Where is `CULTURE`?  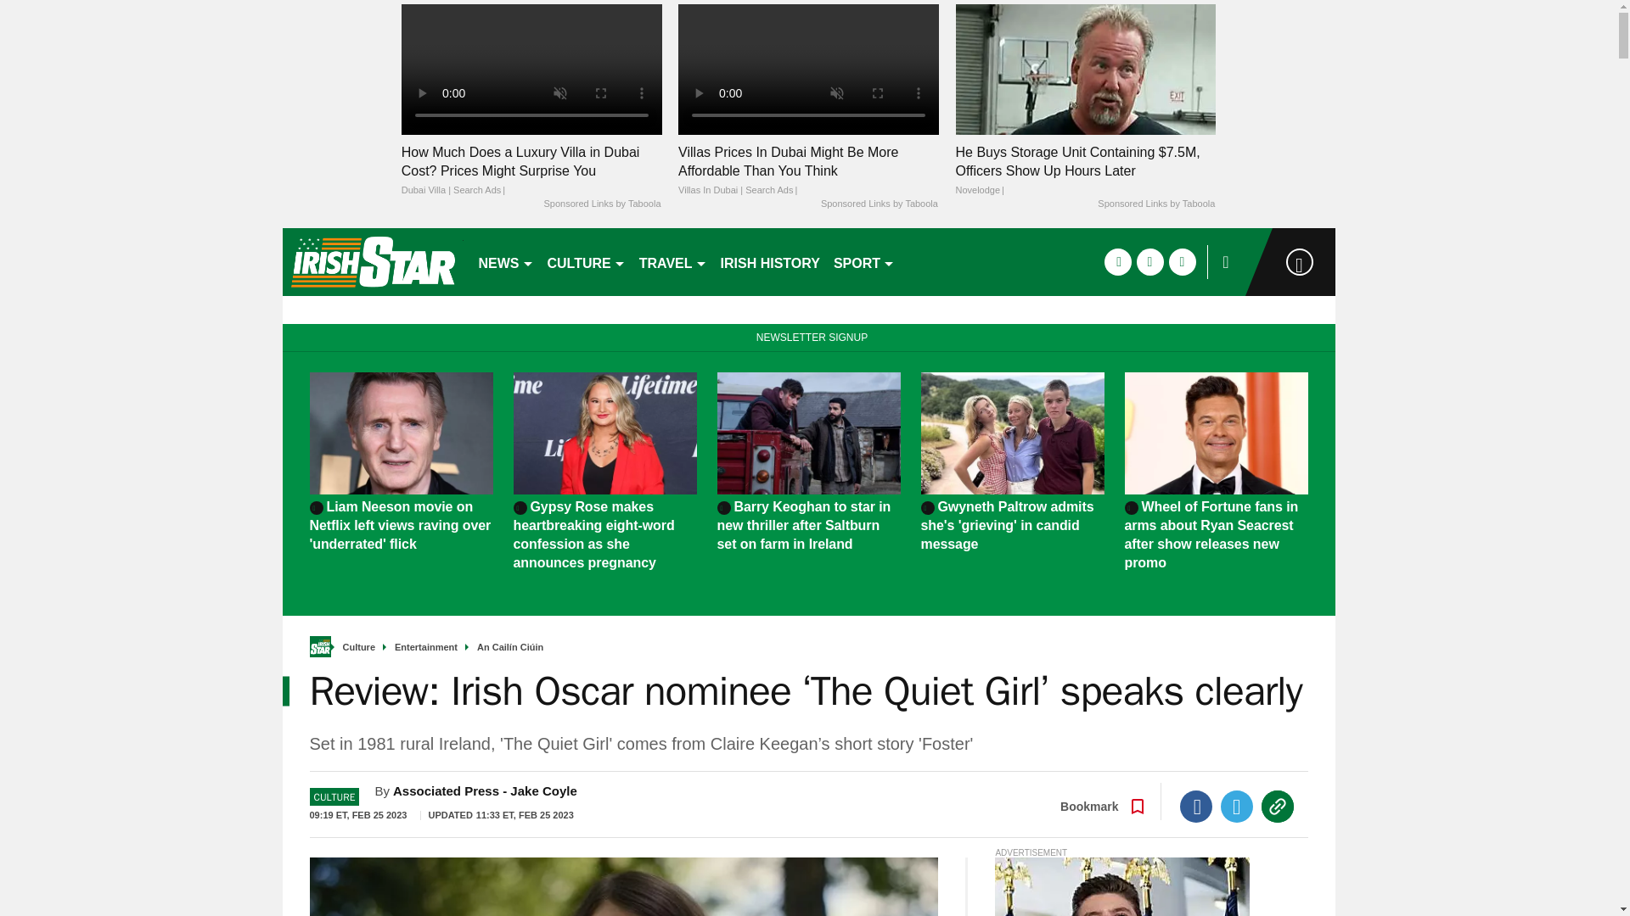
CULTURE is located at coordinates (586, 261).